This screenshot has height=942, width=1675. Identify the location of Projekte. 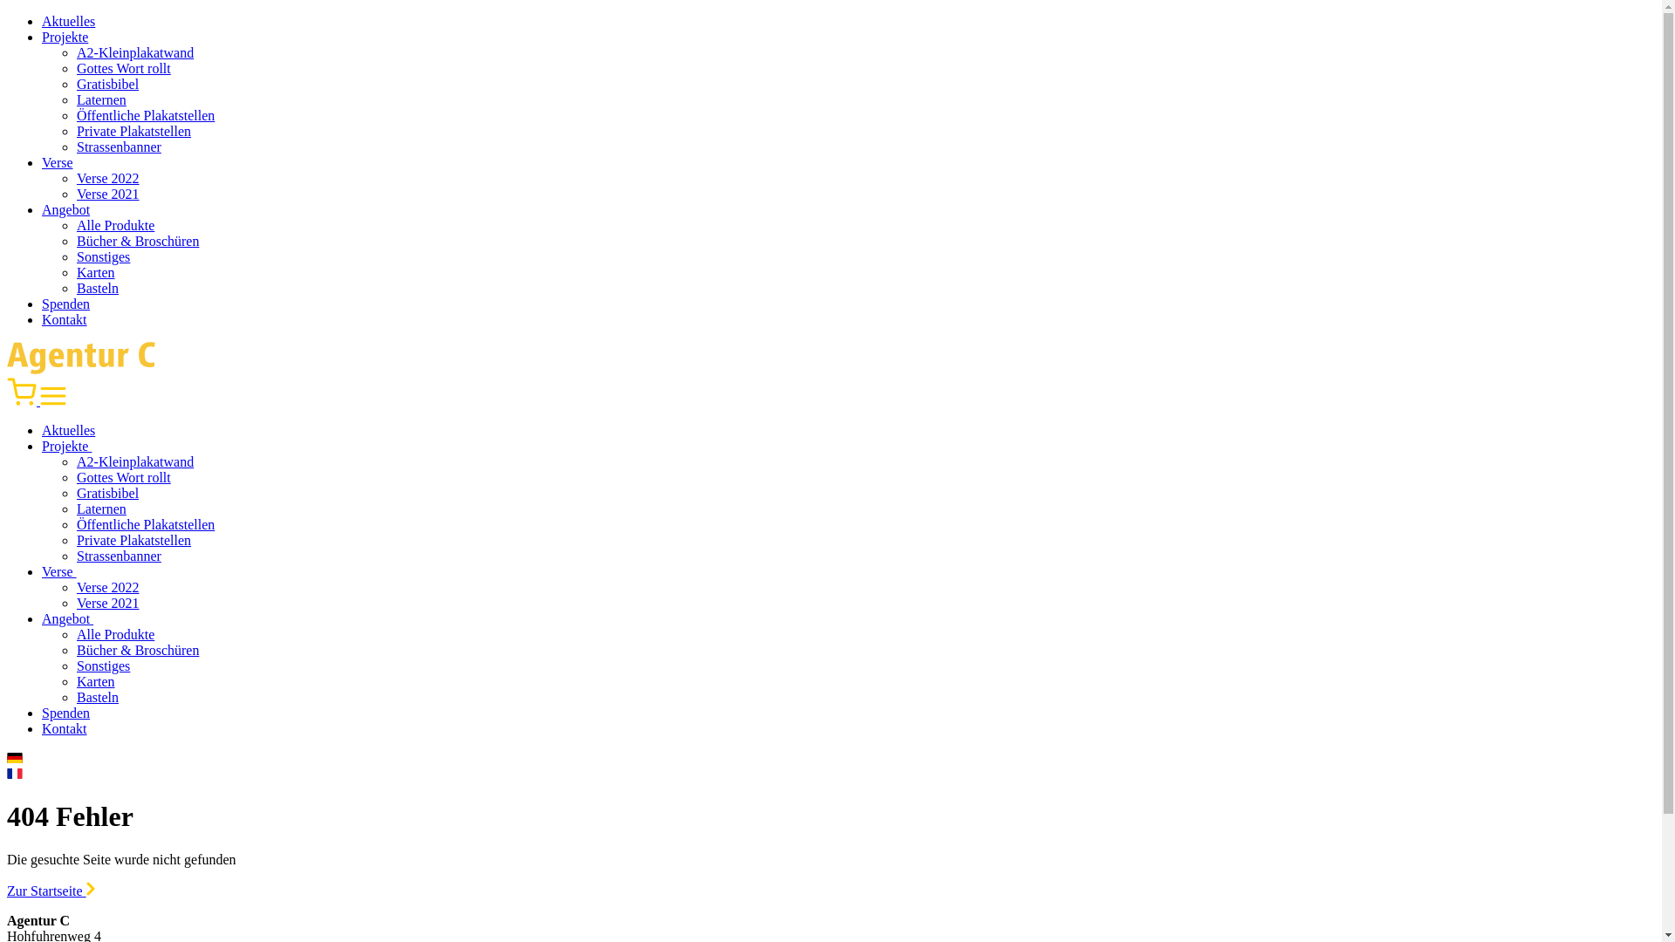
(75, 447).